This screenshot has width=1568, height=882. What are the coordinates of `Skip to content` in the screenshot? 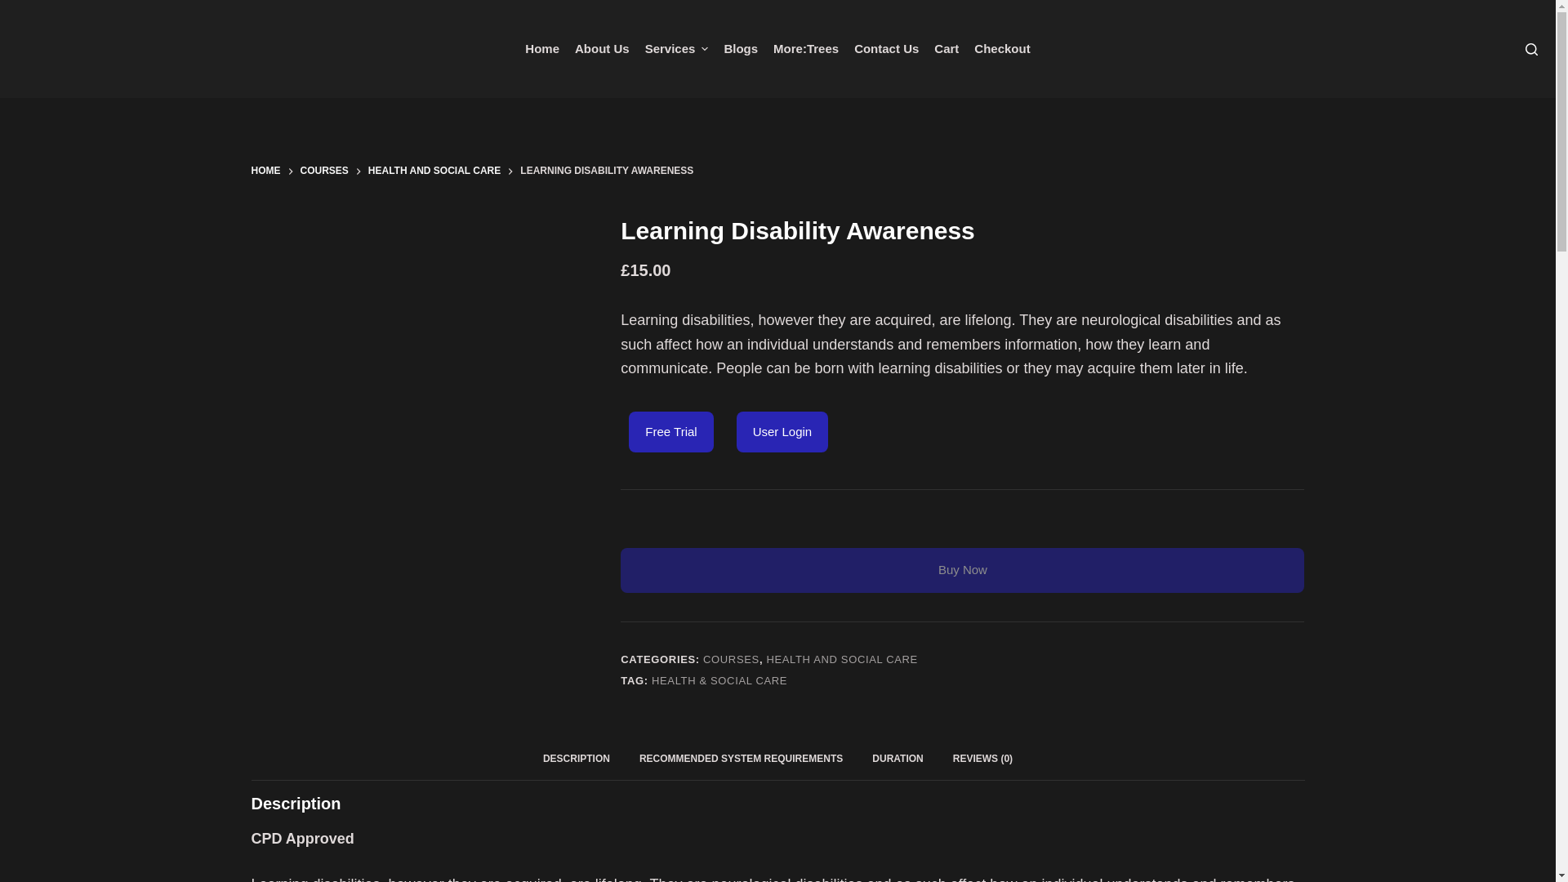 It's located at (16, 8).